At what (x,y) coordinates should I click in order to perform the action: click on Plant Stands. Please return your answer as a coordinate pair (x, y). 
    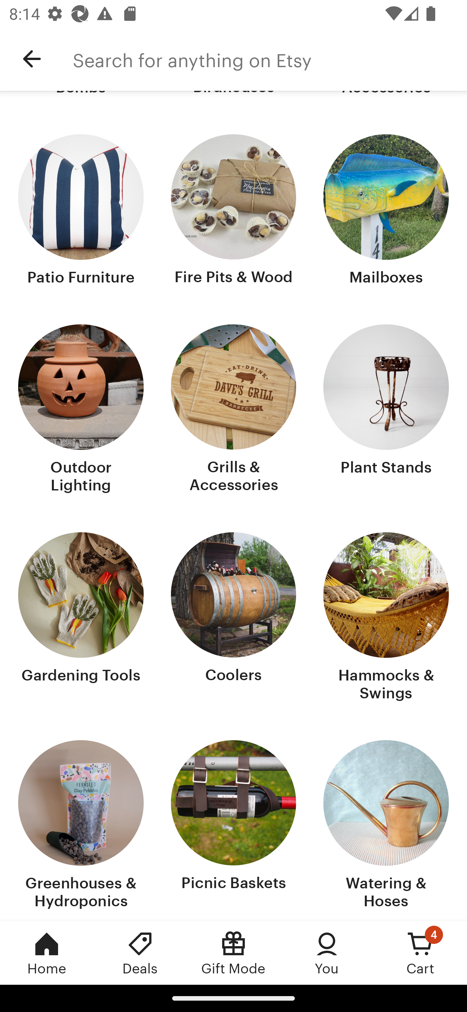
    Looking at the image, I should click on (386, 410).